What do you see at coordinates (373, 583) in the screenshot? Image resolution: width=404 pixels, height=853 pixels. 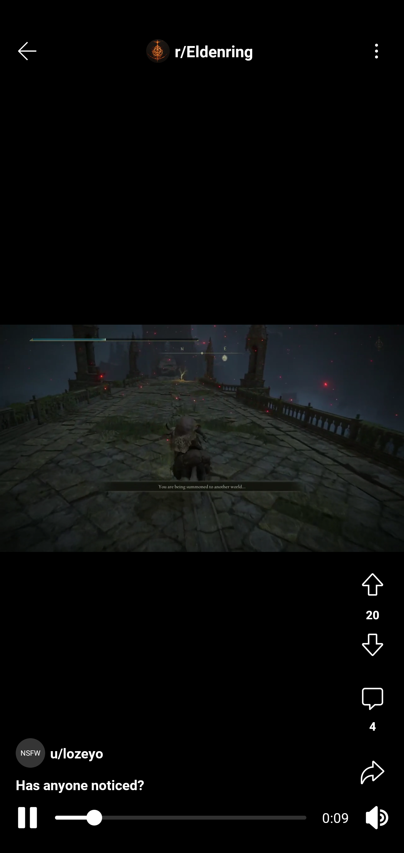 I see `Upvote this post` at bounding box center [373, 583].